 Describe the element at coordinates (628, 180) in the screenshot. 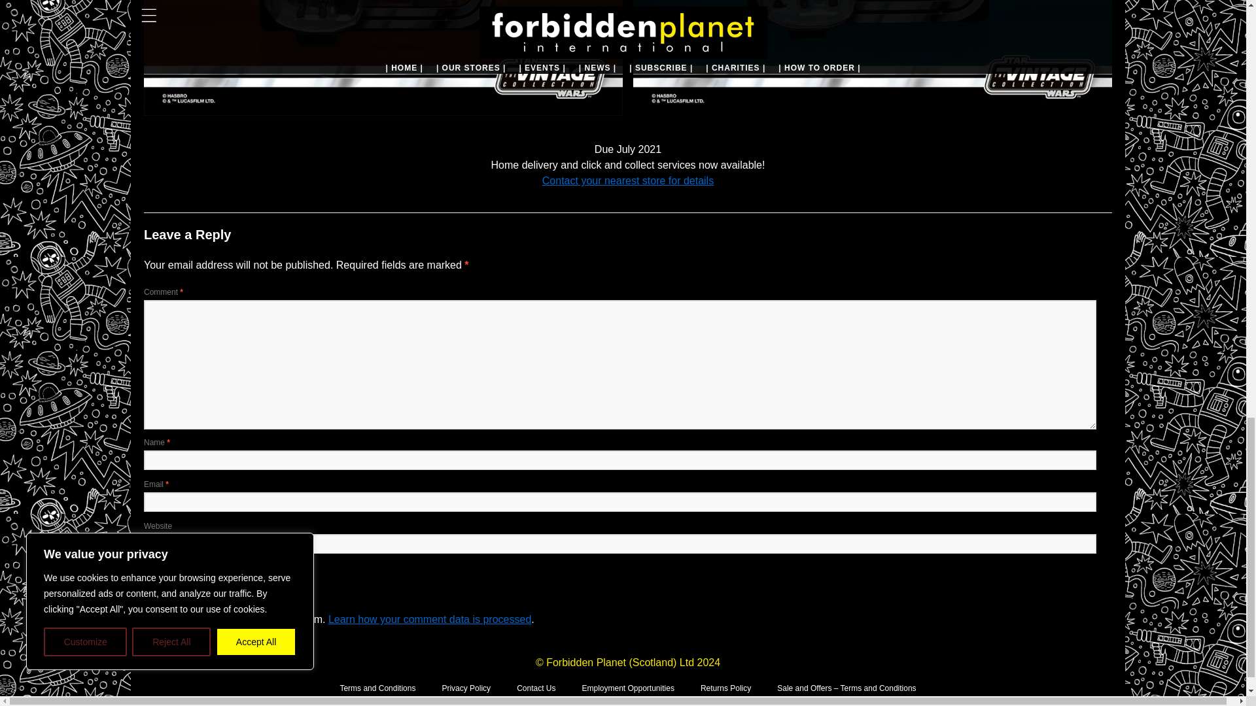

I see `Contact your nearest store for details` at that location.